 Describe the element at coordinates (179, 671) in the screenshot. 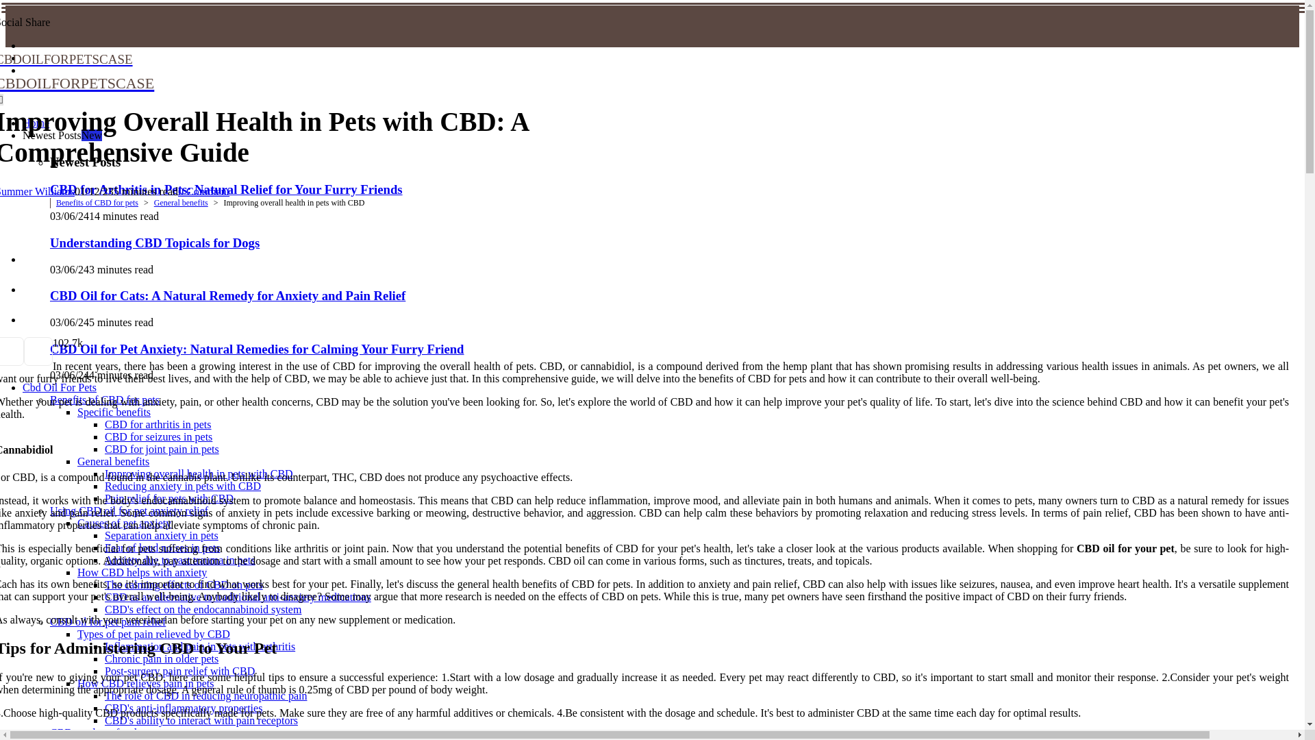

I see `Post-surgery pain relief with CBD` at that location.